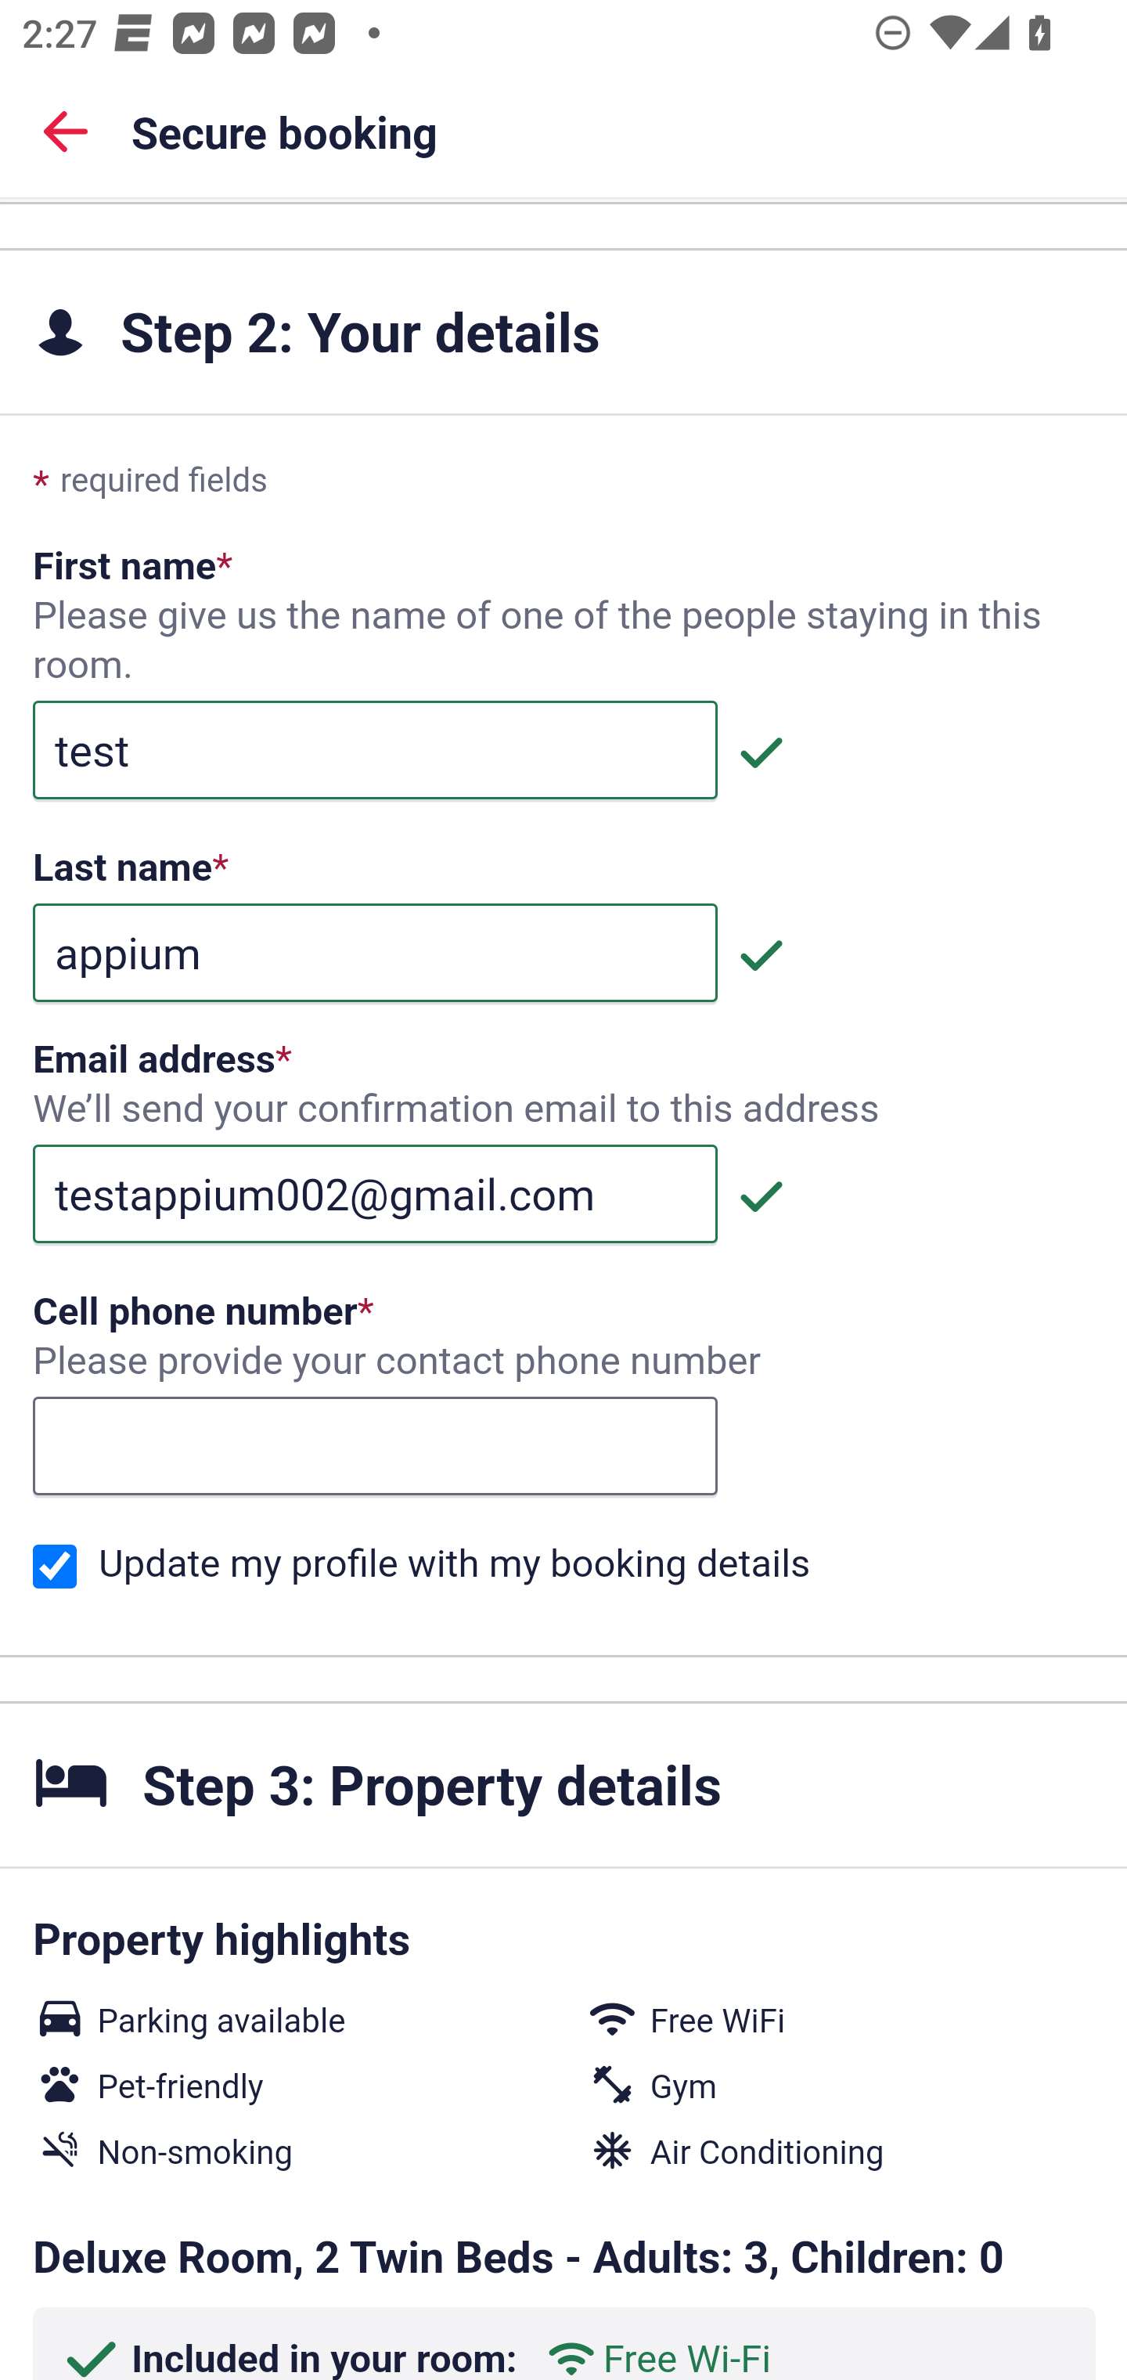  Describe the element at coordinates (375, 952) in the screenshot. I see `appium` at that location.